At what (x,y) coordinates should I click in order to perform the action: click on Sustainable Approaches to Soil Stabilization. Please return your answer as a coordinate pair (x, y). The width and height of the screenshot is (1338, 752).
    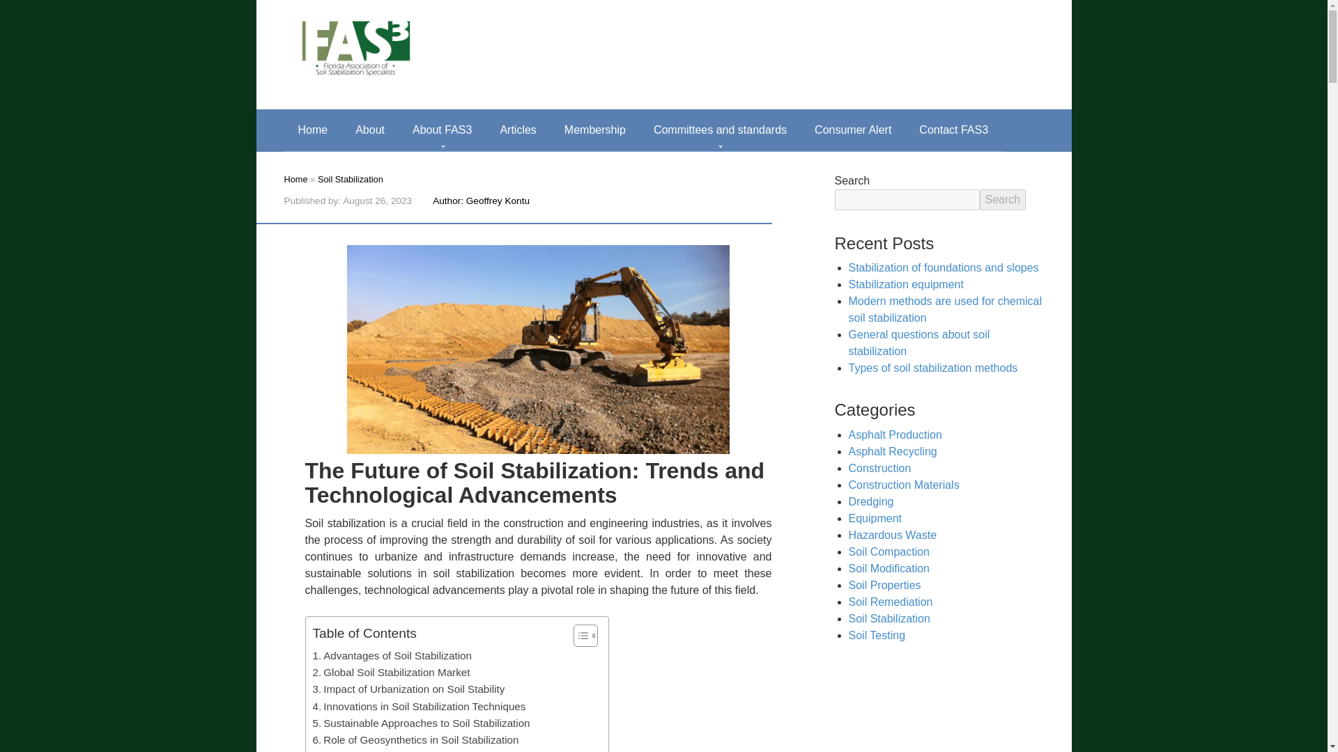
    Looking at the image, I should click on (421, 723).